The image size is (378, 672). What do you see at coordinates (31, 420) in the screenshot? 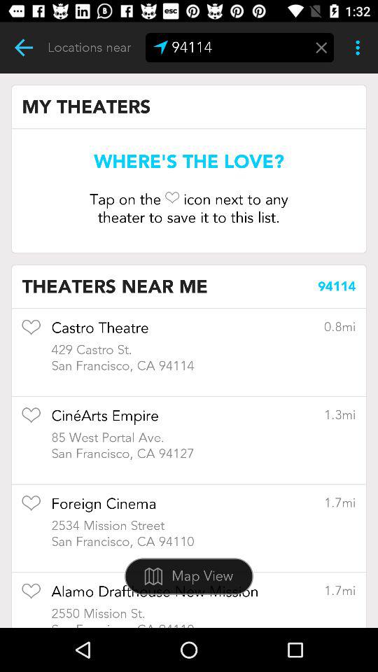
I see `like icon` at bounding box center [31, 420].